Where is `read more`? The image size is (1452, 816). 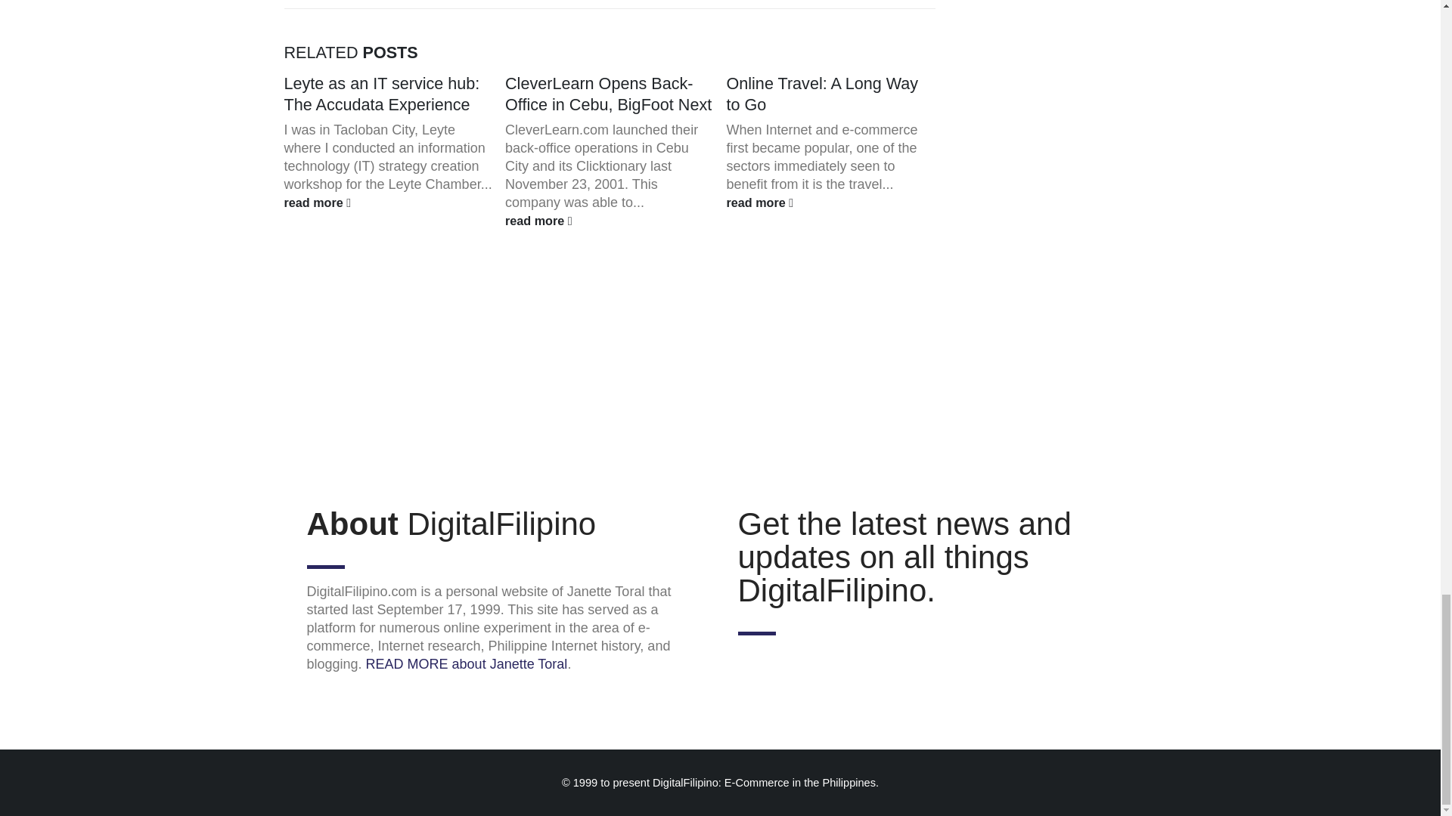 read more is located at coordinates (610, 220).